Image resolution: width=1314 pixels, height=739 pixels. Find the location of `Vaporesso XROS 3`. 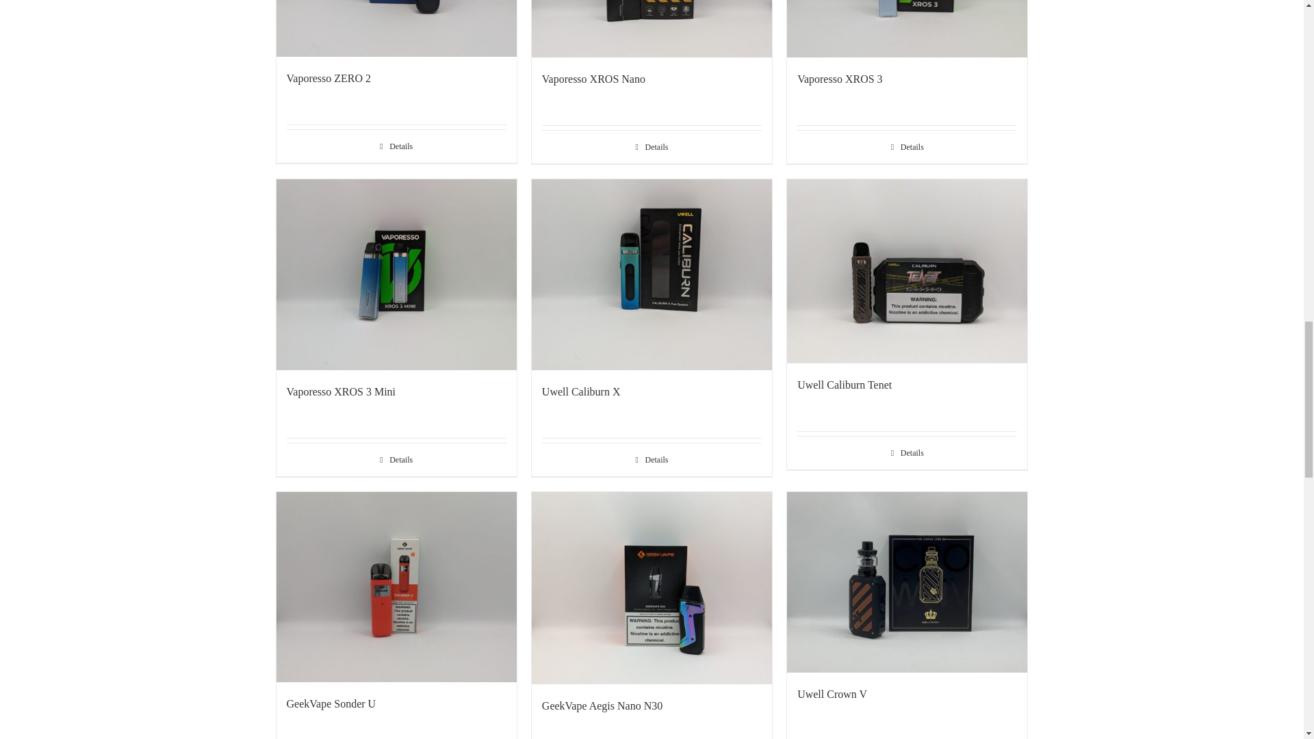

Vaporesso XROS 3 is located at coordinates (839, 79).